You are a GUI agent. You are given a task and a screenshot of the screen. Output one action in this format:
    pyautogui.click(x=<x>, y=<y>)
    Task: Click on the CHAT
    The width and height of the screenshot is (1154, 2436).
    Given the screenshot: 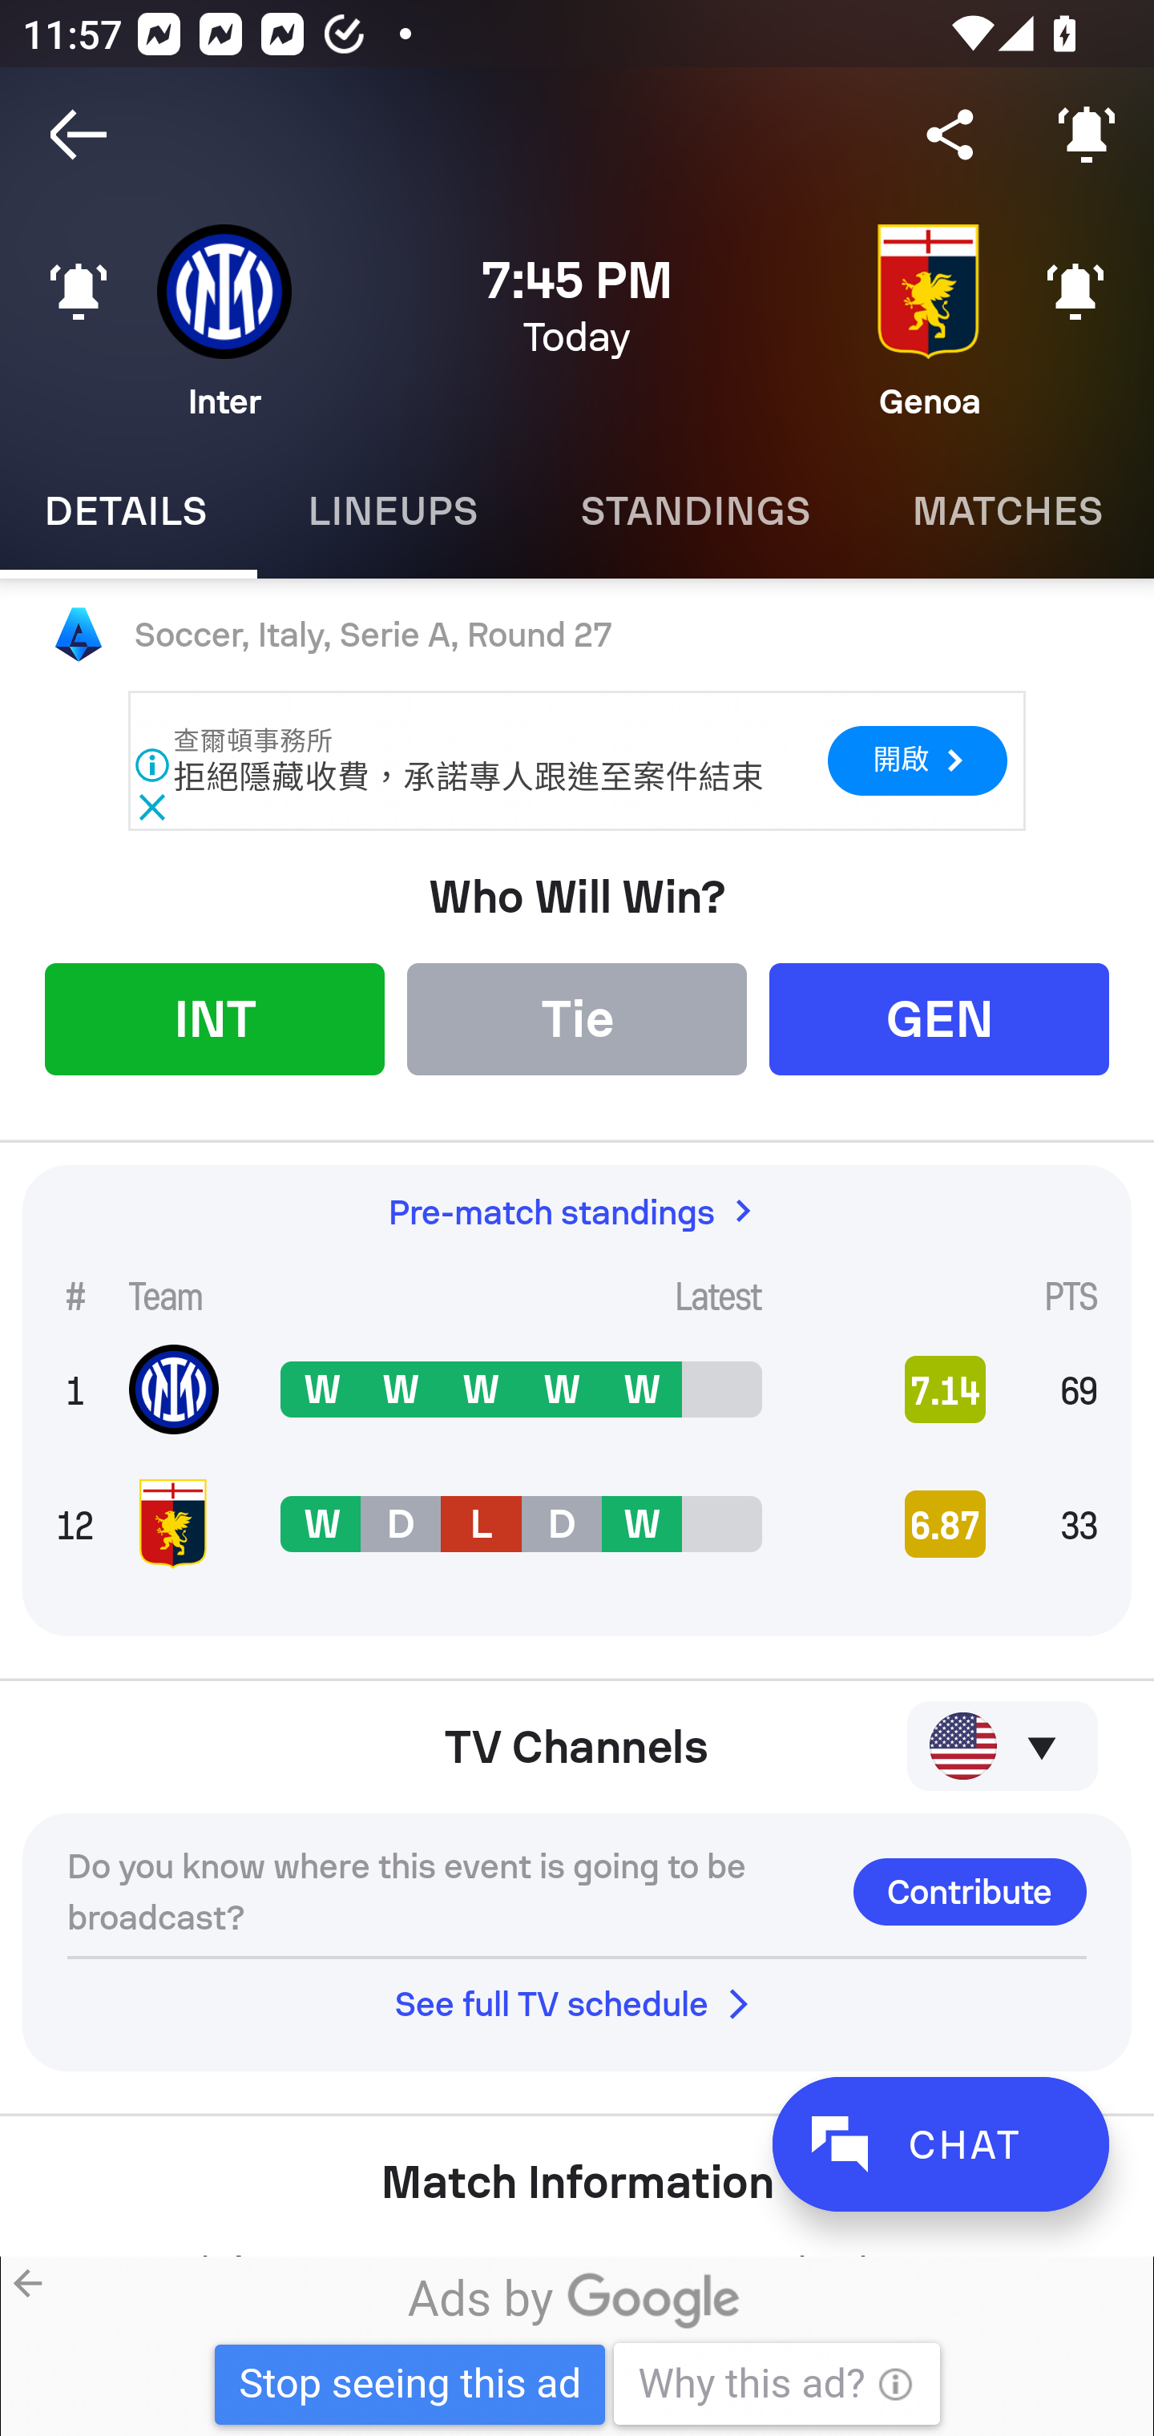 What is the action you would take?
    pyautogui.click(x=940, y=2144)
    